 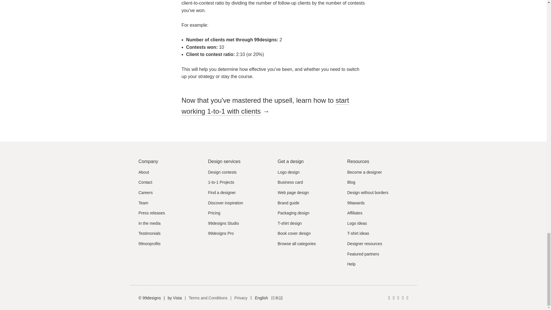 What do you see at coordinates (149, 224) in the screenshot?
I see `In the media` at bounding box center [149, 224].